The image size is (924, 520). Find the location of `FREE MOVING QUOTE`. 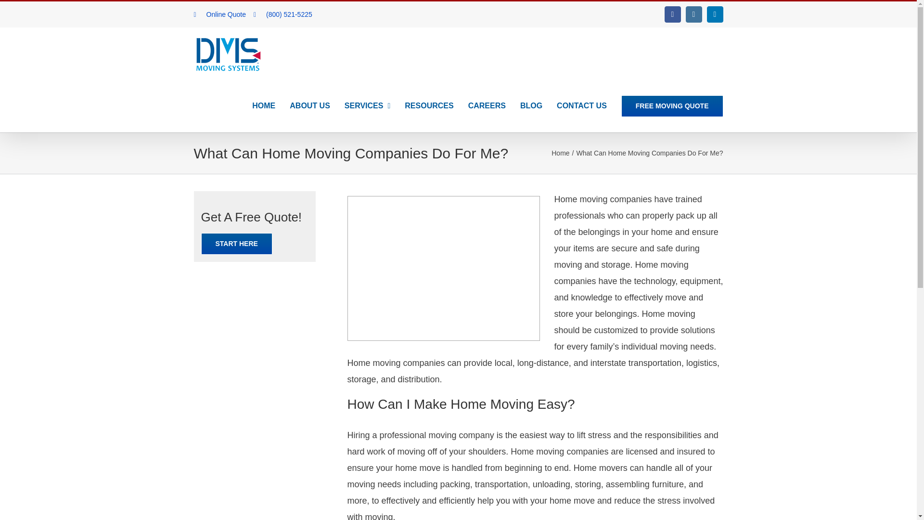

FREE MOVING QUOTE is located at coordinates (672, 106).